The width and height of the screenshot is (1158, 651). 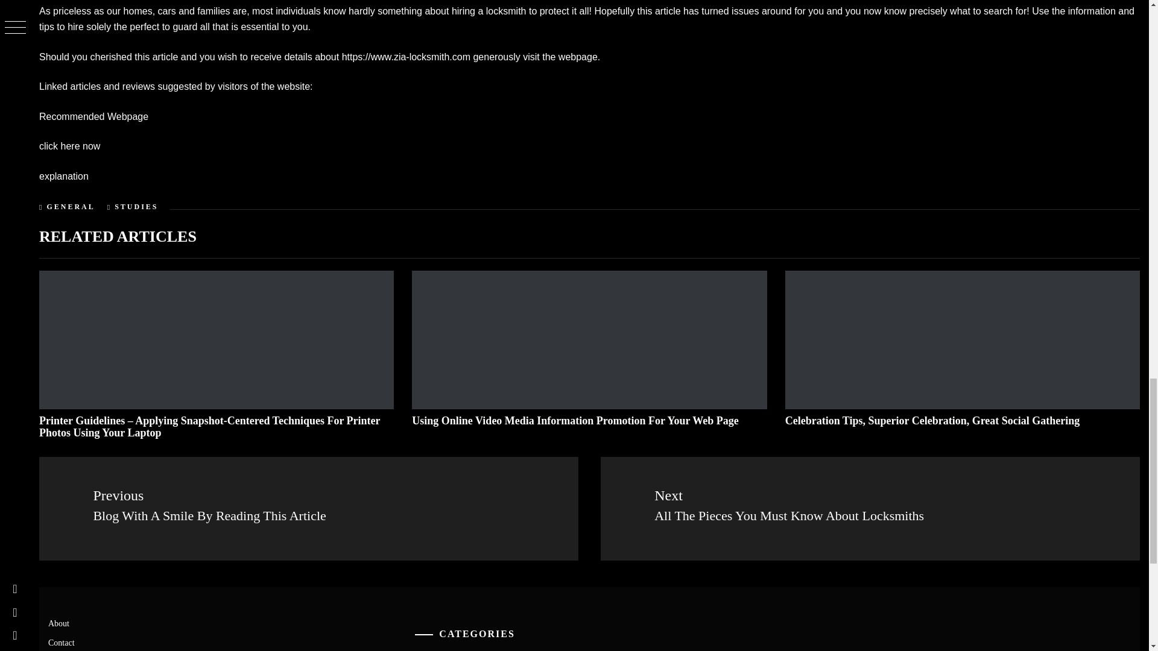 I want to click on families, so click(x=213, y=11).